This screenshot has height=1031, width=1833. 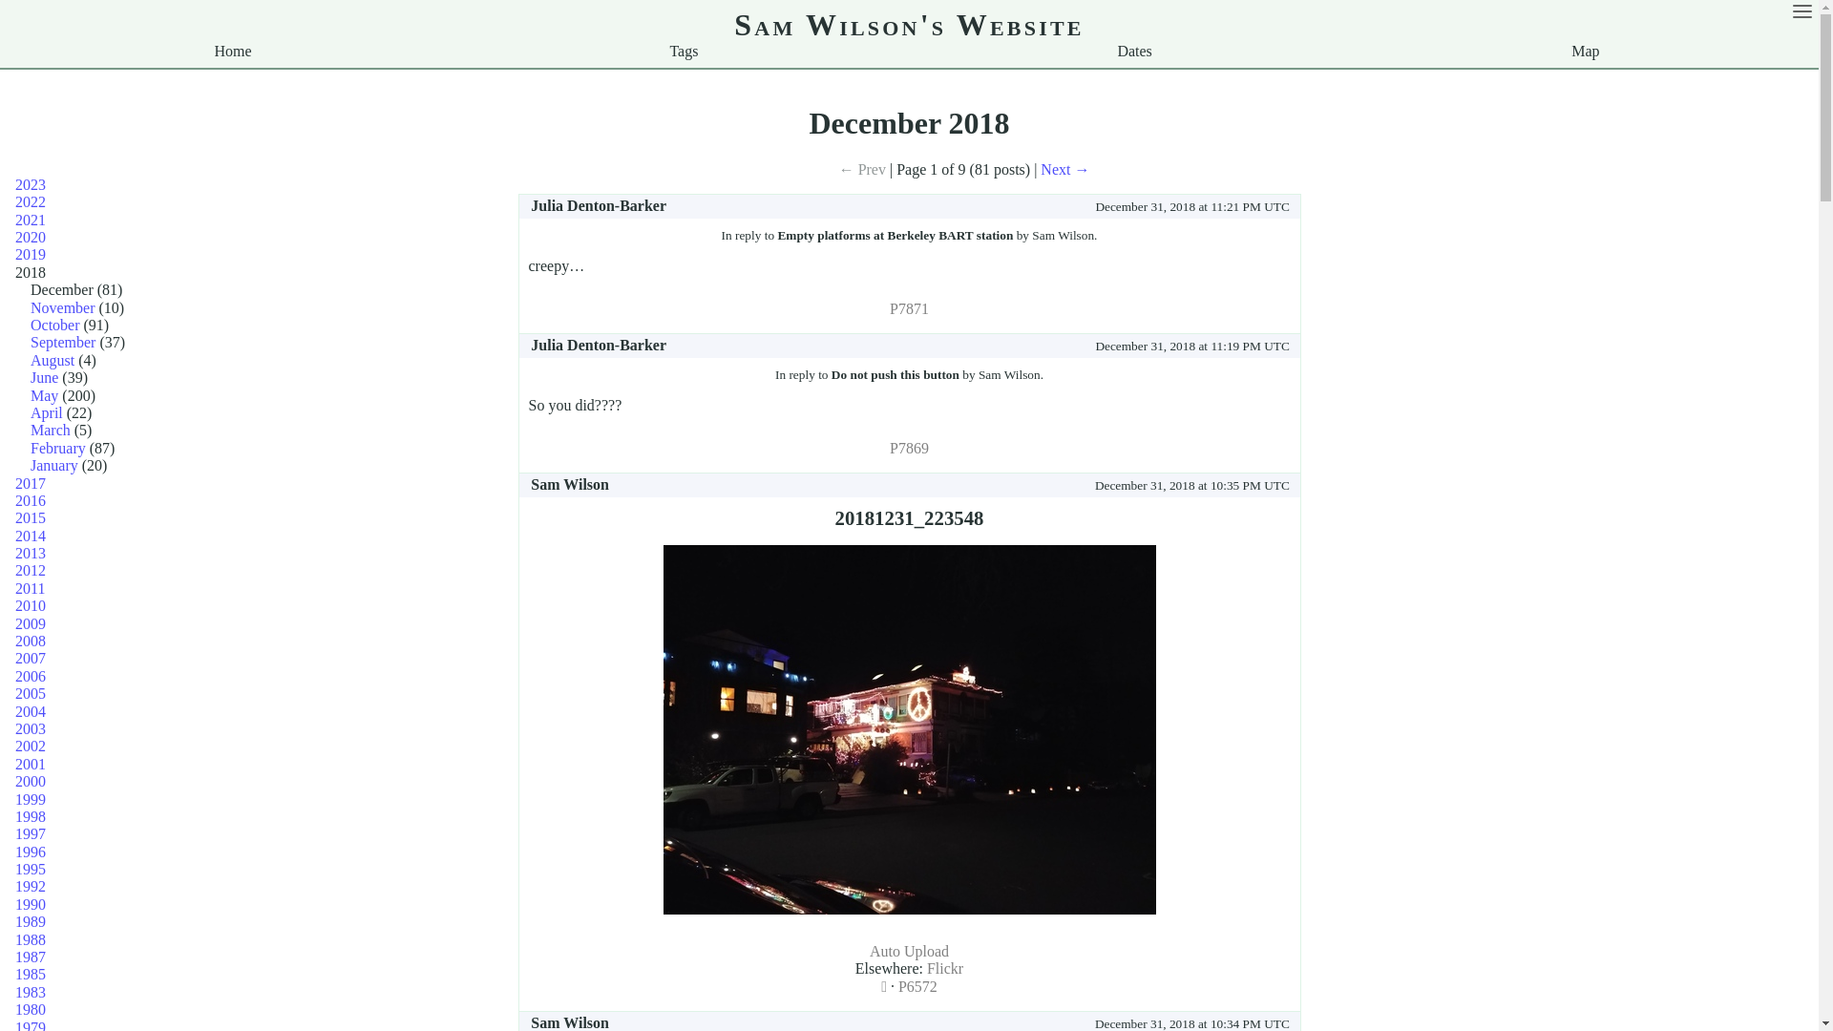 I want to click on 1985, so click(x=31, y=974).